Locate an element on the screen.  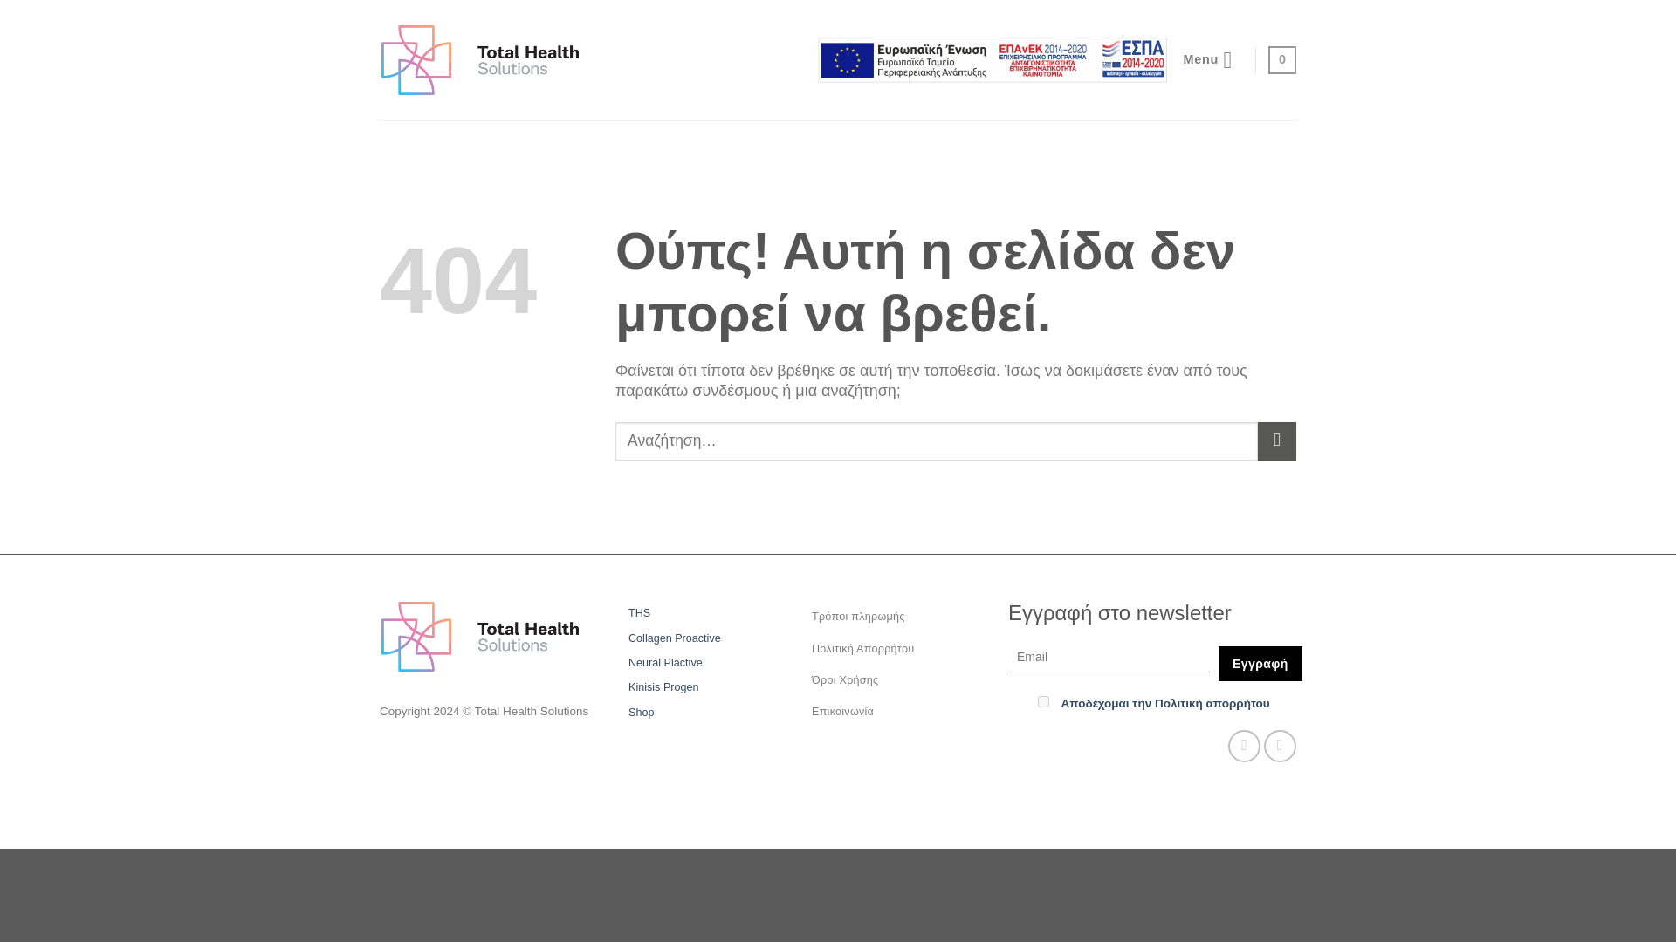
Follow on YouTube is located at coordinates (1280, 746).